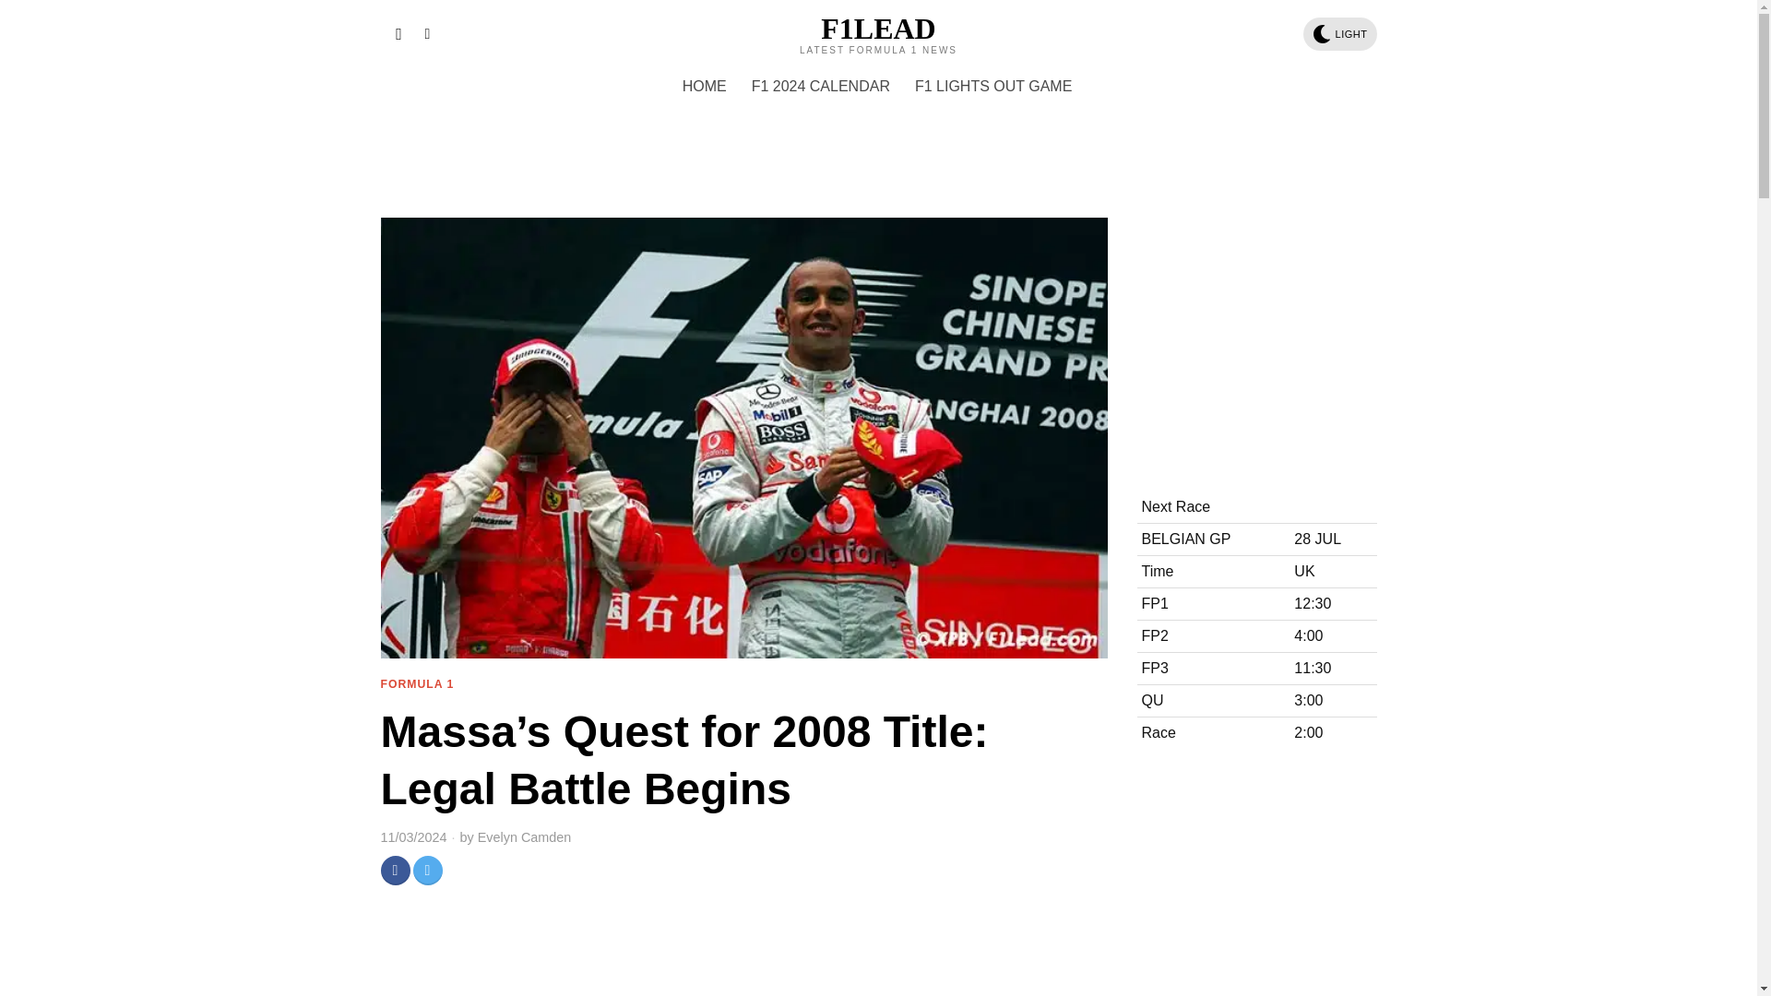 The image size is (1771, 996). What do you see at coordinates (878, 29) in the screenshot?
I see `F1LEAD` at bounding box center [878, 29].